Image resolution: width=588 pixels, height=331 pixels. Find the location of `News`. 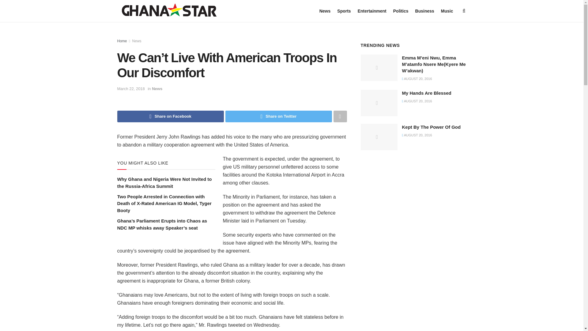

News is located at coordinates (137, 41).